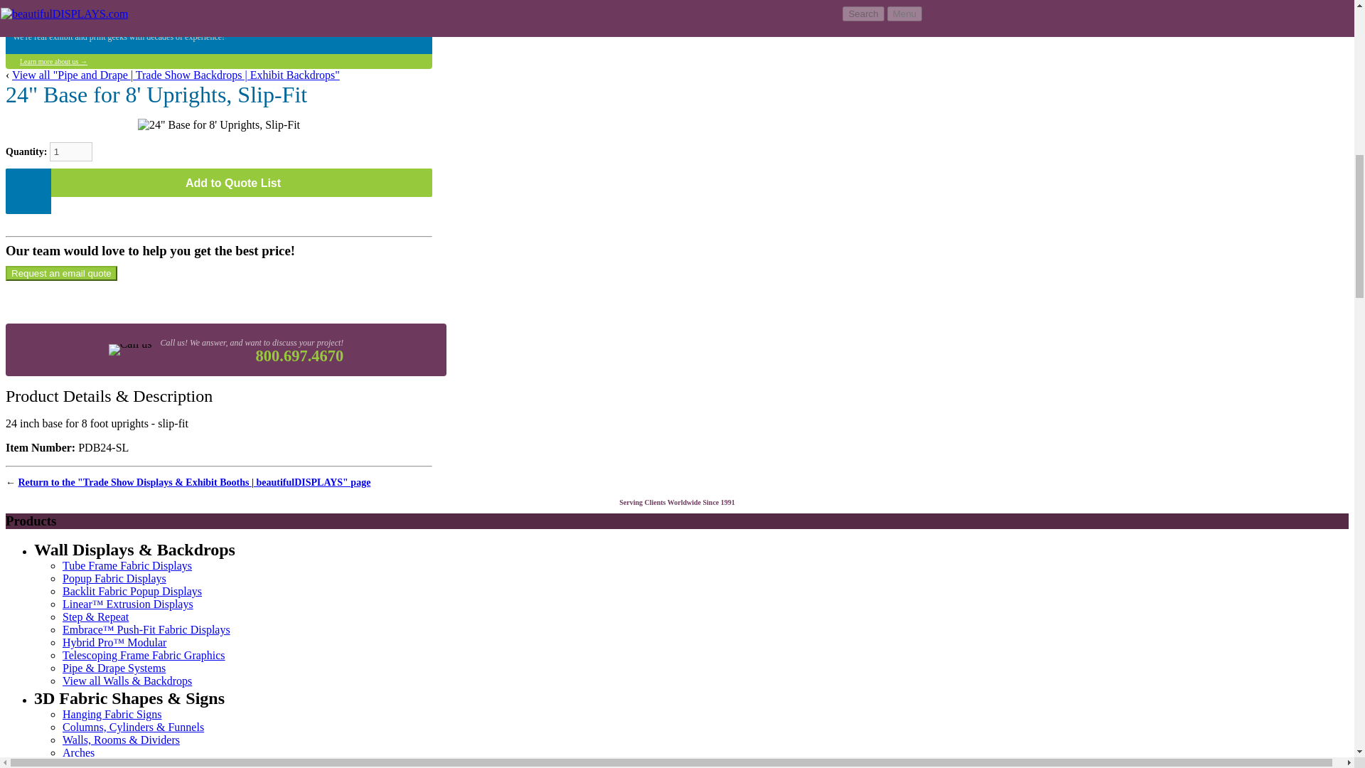 Image resolution: width=1365 pixels, height=768 pixels. I want to click on 24" Base for 8' Uprights, Slip-Fit, so click(219, 125).